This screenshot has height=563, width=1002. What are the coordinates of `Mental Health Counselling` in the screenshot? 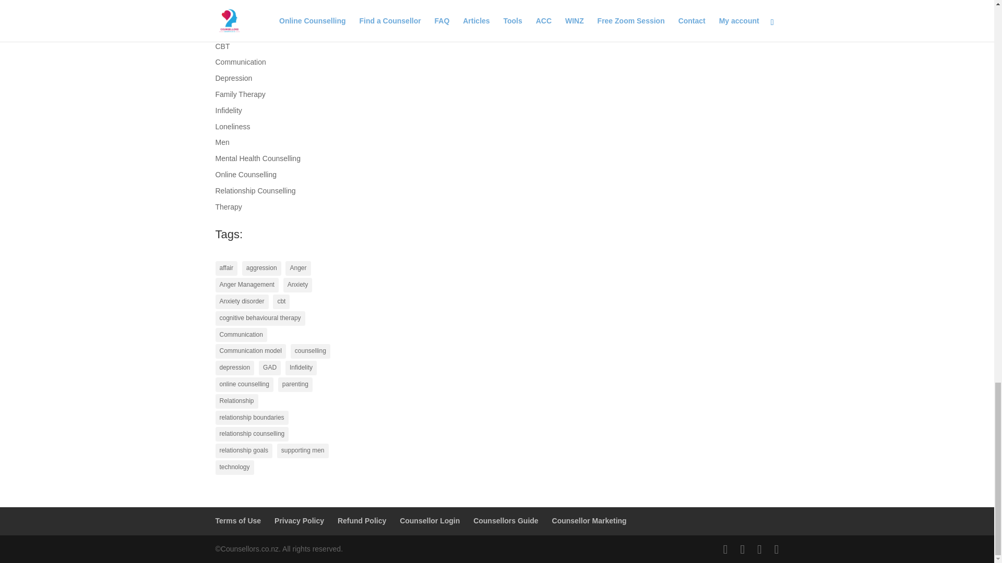 It's located at (257, 158).